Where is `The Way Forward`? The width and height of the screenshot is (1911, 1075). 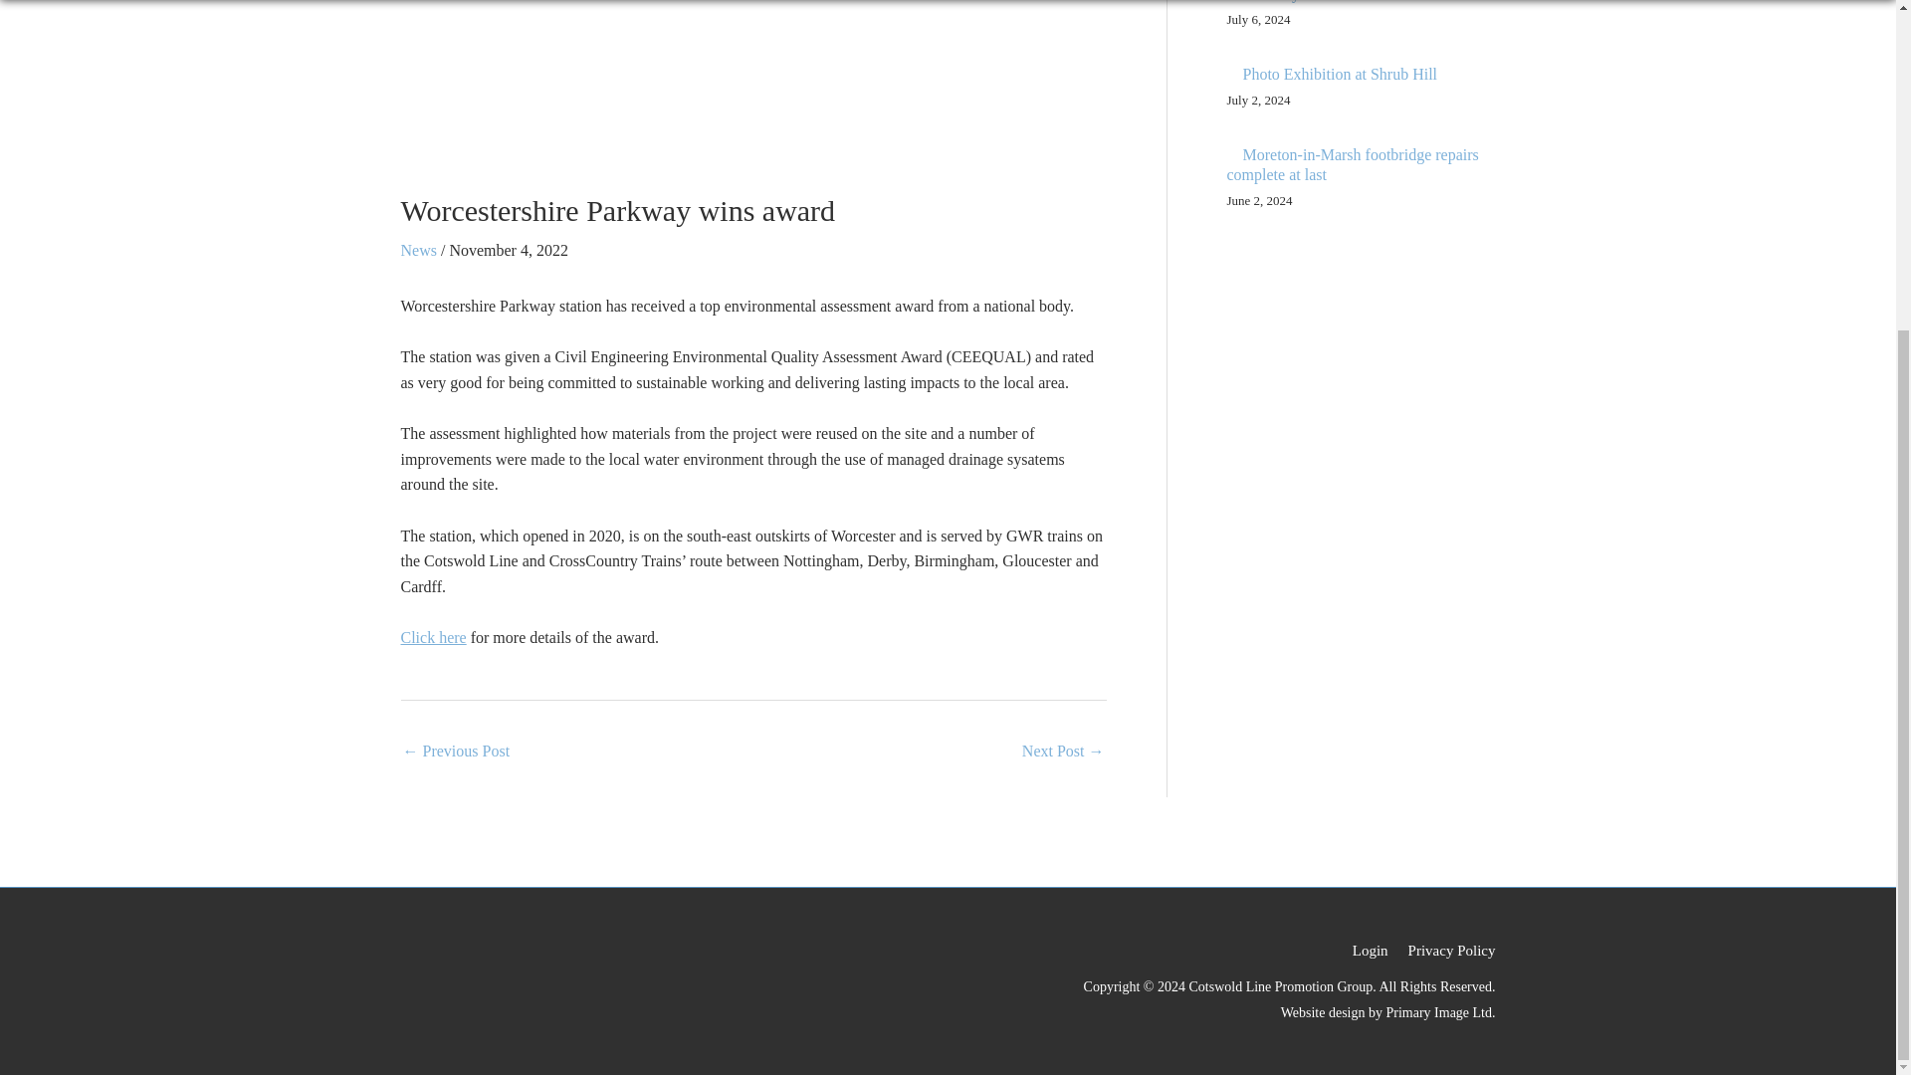 The Way Forward is located at coordinates (1300, 1).